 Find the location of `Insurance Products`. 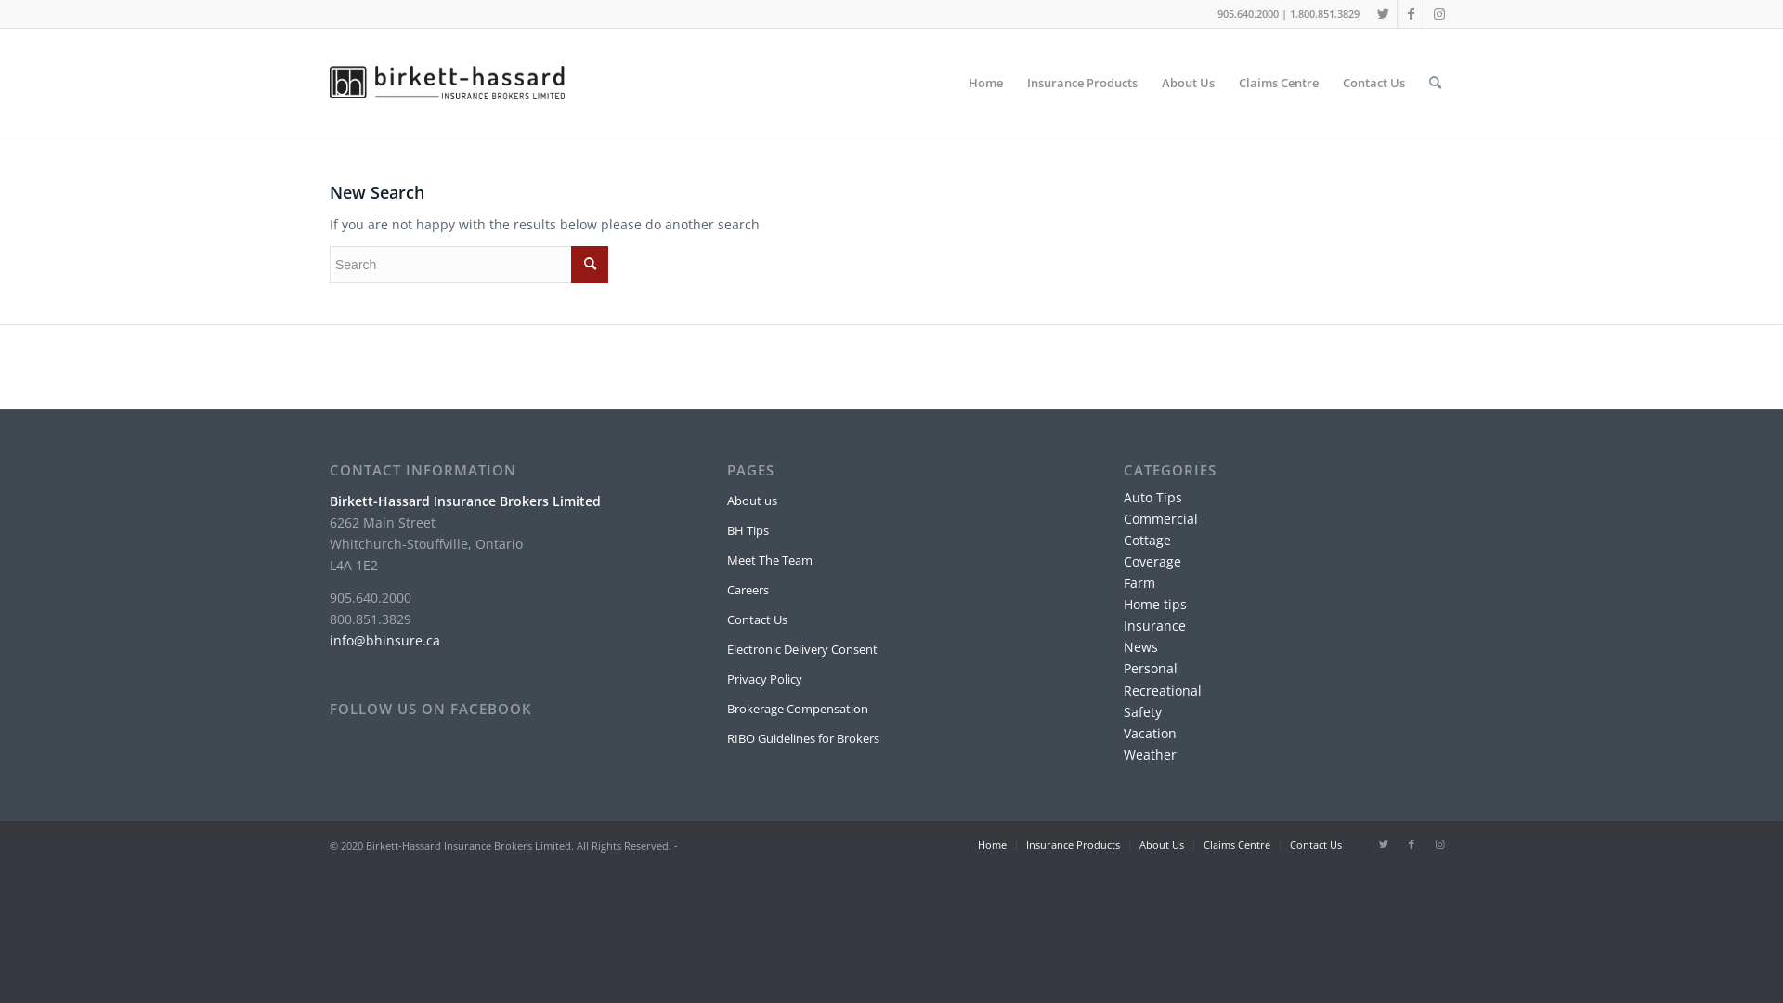

Insurance Products is located at coordinates (1074, 845).